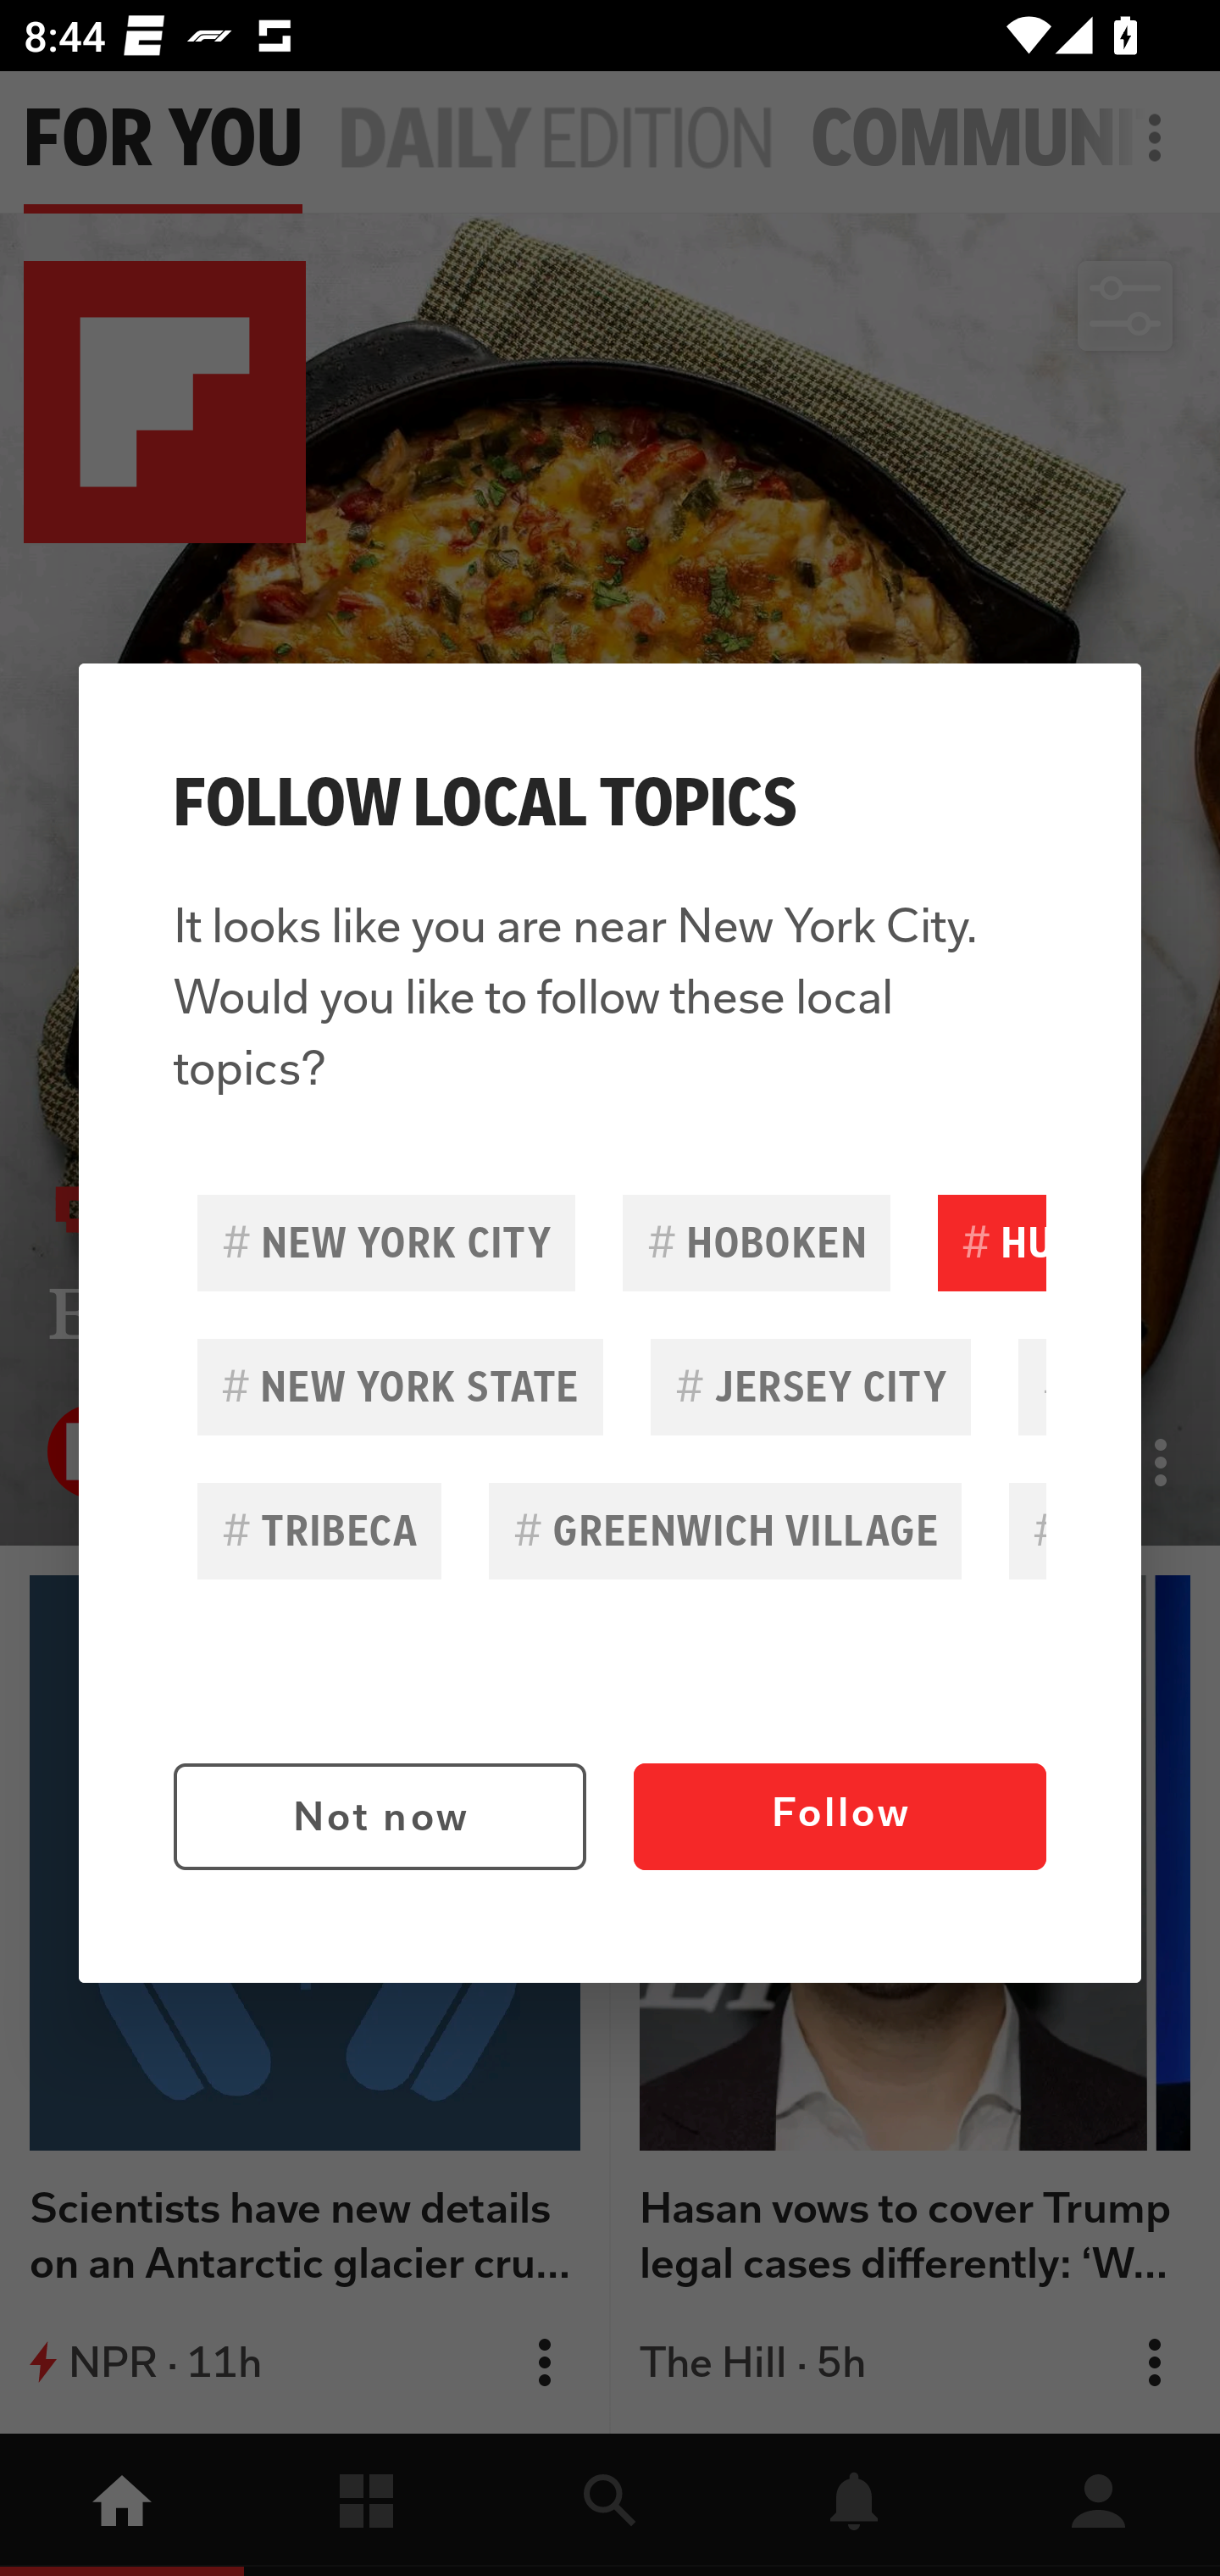 The height and width of the screenshot is (2576, 1220). Describe the element at coordinates (840, 1817) in the screenshot. I see `Follow` at that location.